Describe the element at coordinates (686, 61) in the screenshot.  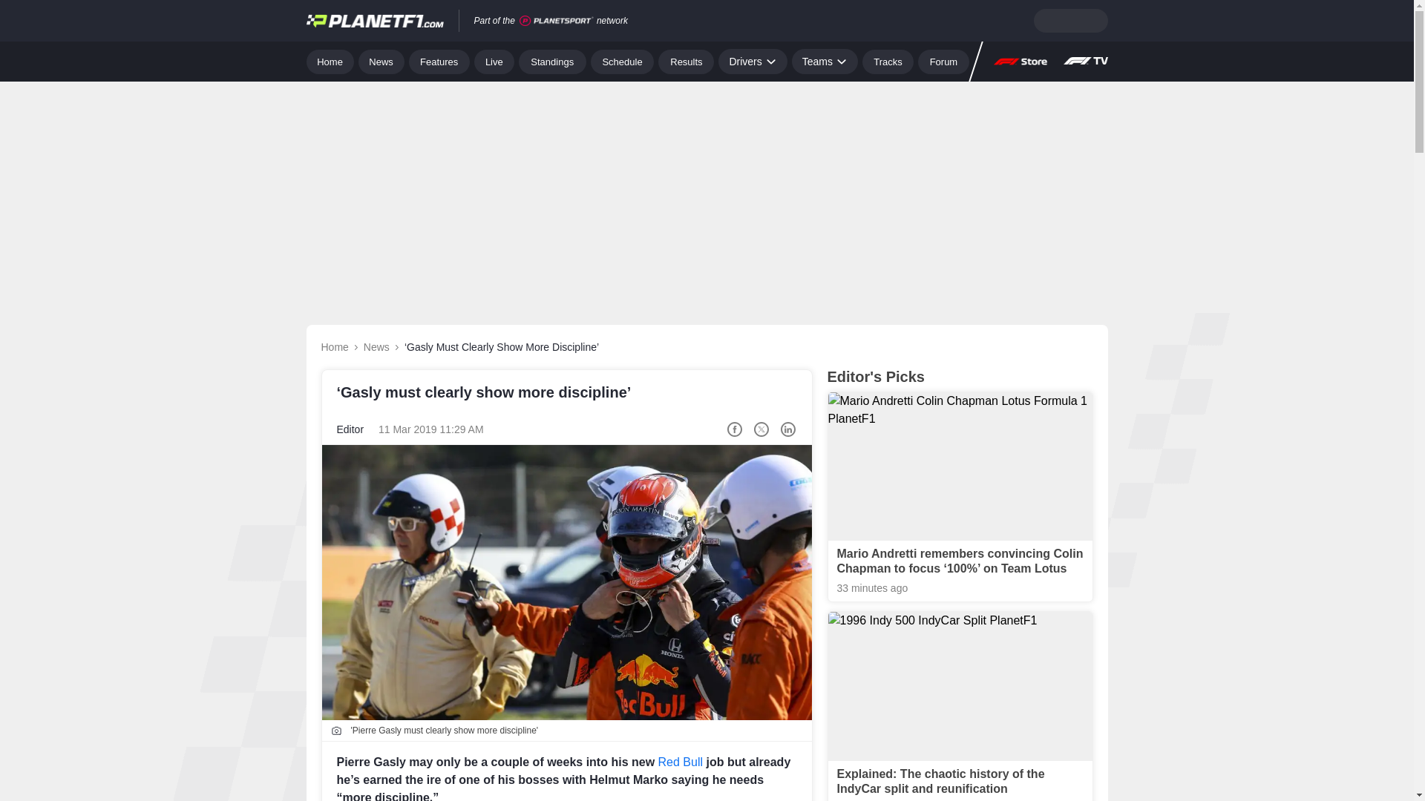
I see `Results` at that location.